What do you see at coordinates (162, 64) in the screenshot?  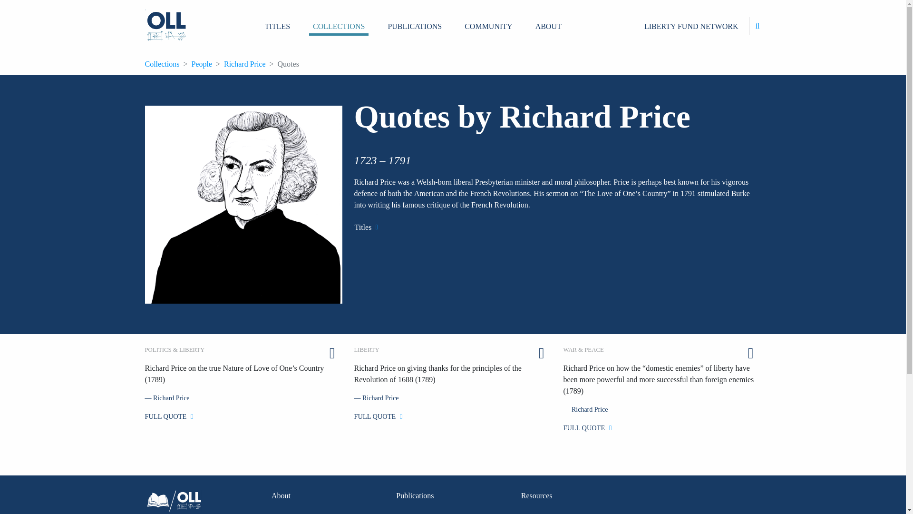 I see `Collections` at bounding box center [162, 64].